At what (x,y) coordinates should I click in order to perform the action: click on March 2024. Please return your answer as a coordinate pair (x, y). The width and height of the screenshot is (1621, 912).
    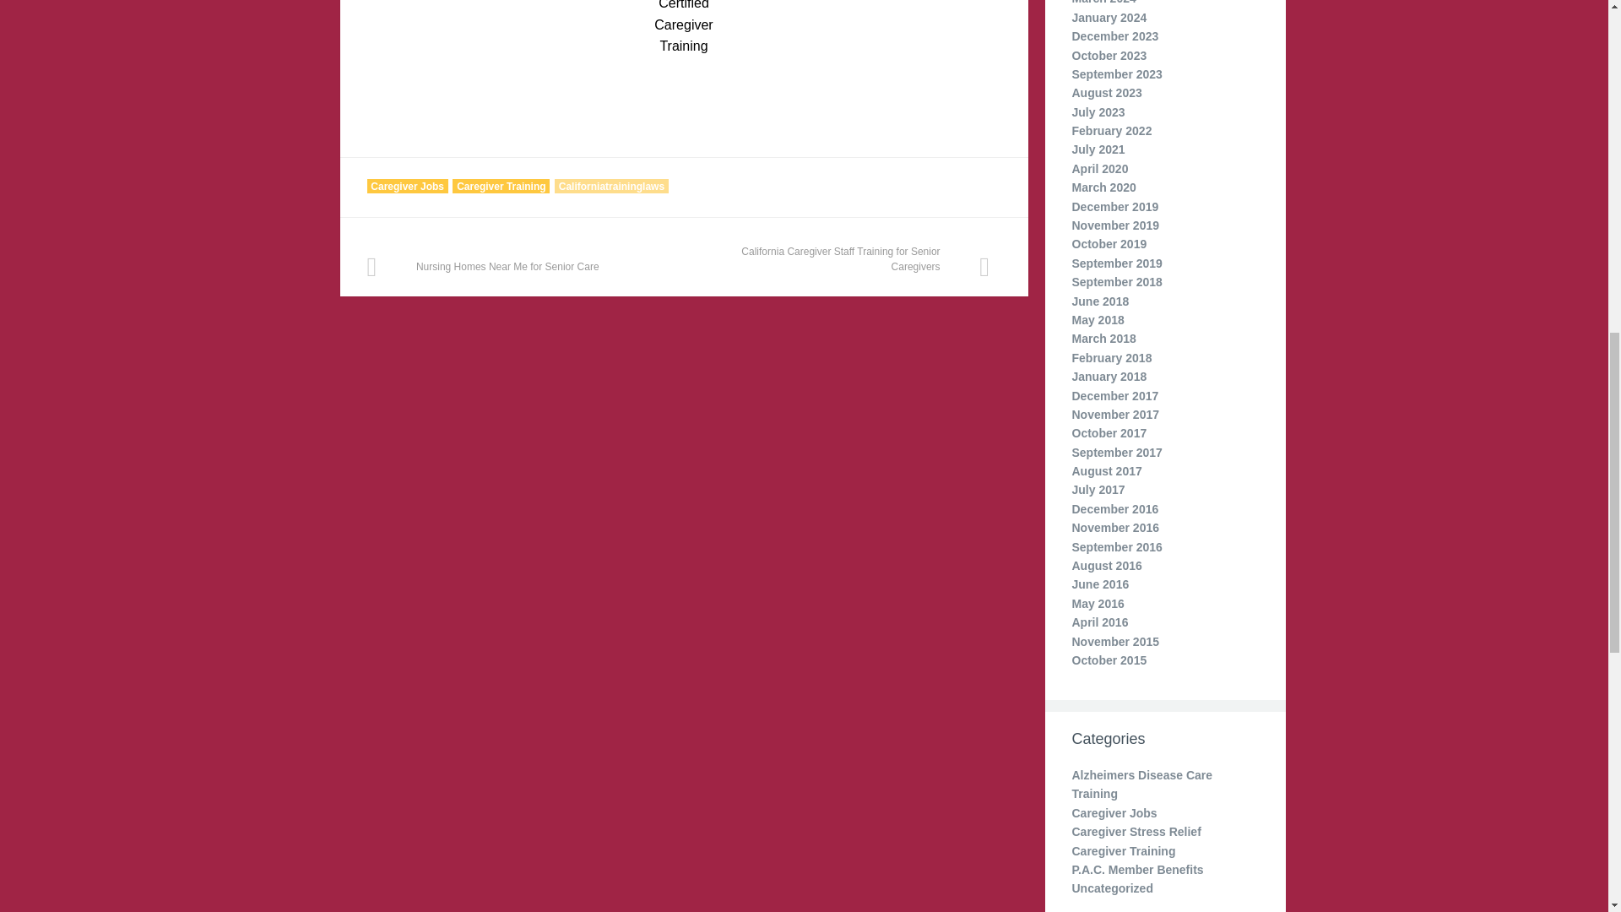
    Looking at the image, I should click on (1103, 3).